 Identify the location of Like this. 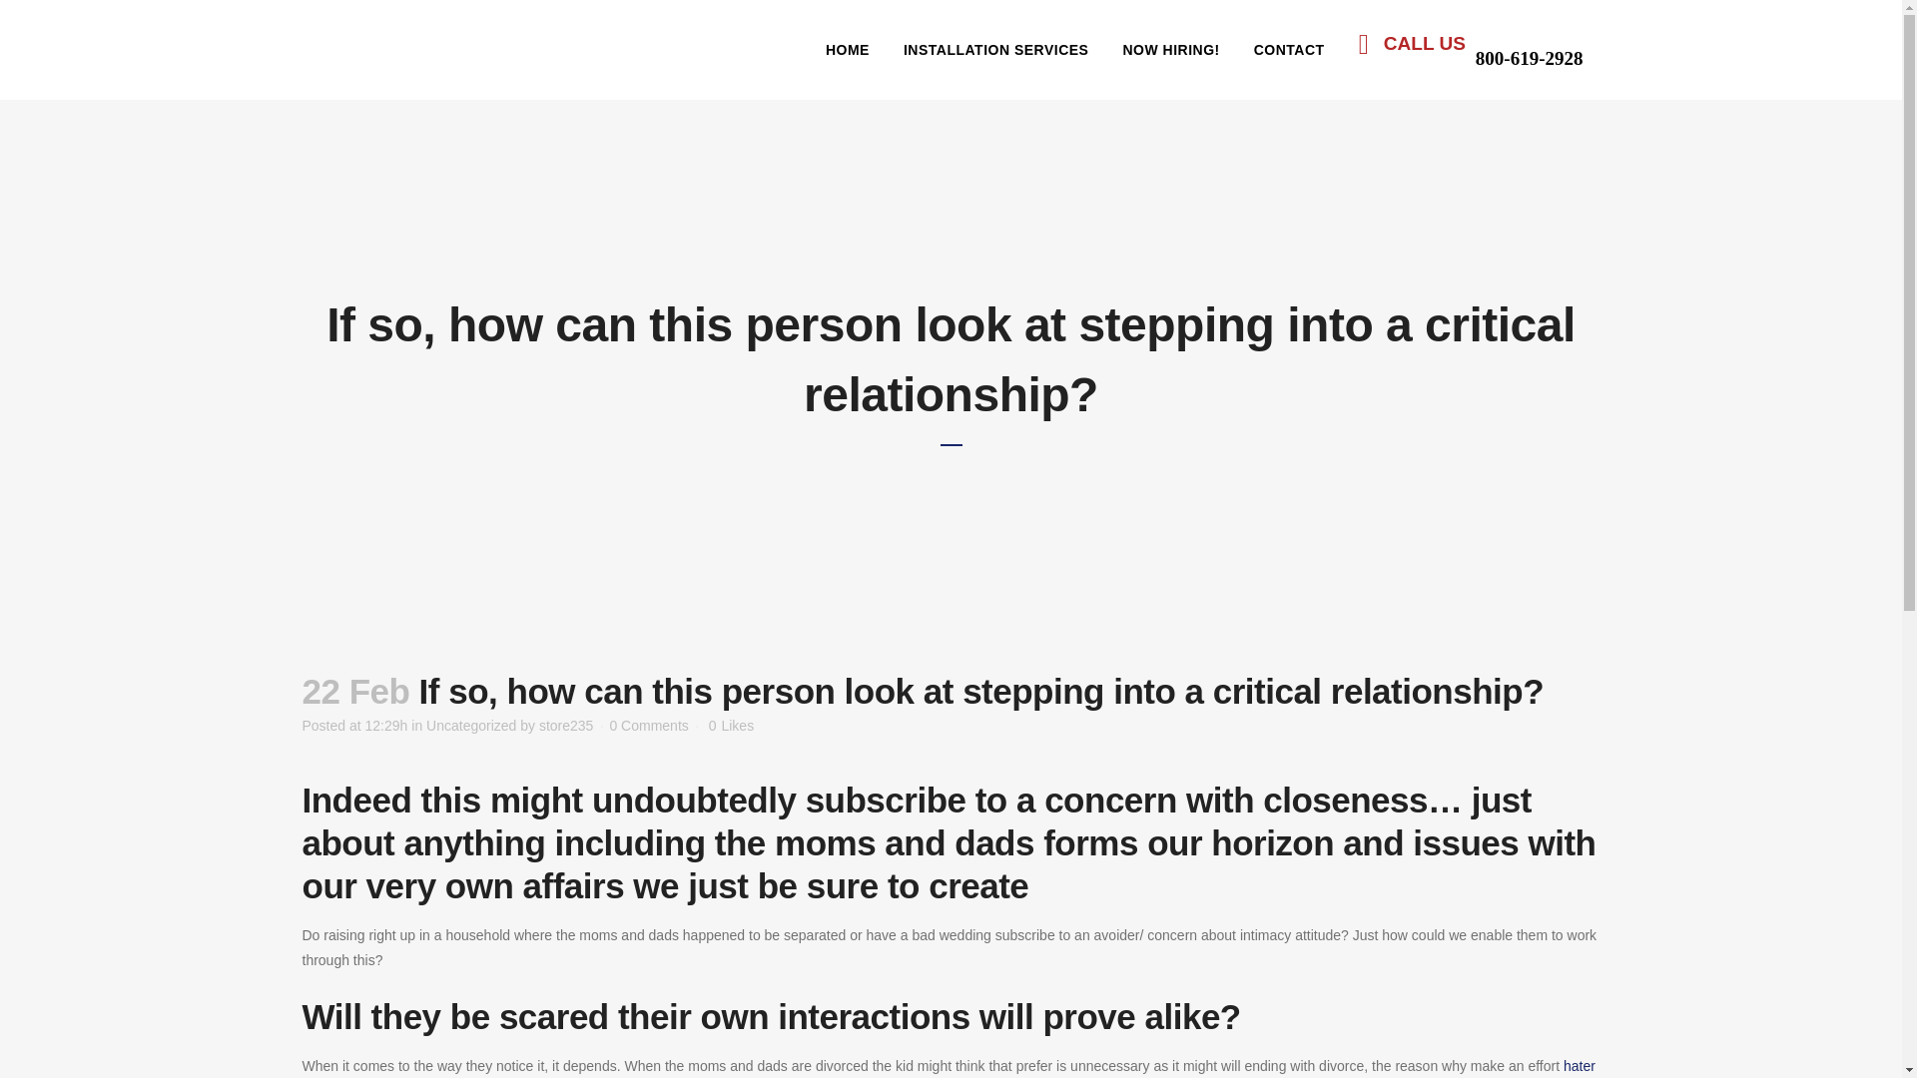
(731, 726).